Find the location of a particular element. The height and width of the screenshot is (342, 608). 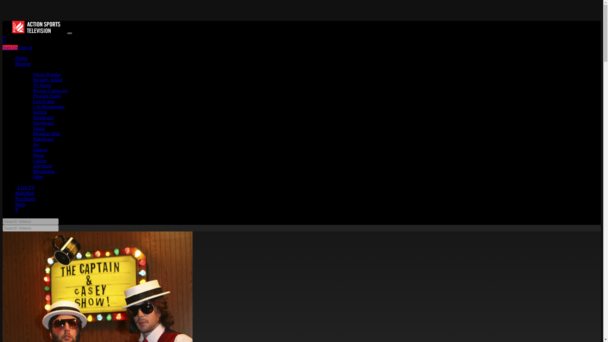

Snowboard is located at coordinates (43, 123).